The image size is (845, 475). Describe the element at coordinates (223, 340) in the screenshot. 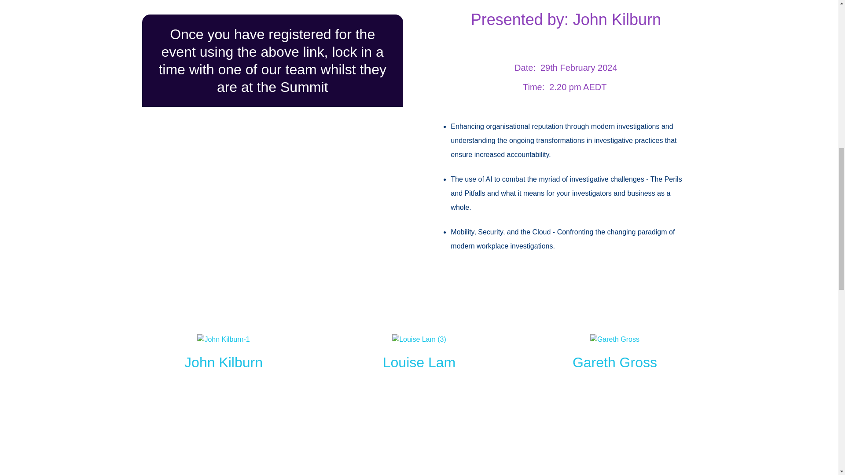

I see `John Kilburn-1` at that location.